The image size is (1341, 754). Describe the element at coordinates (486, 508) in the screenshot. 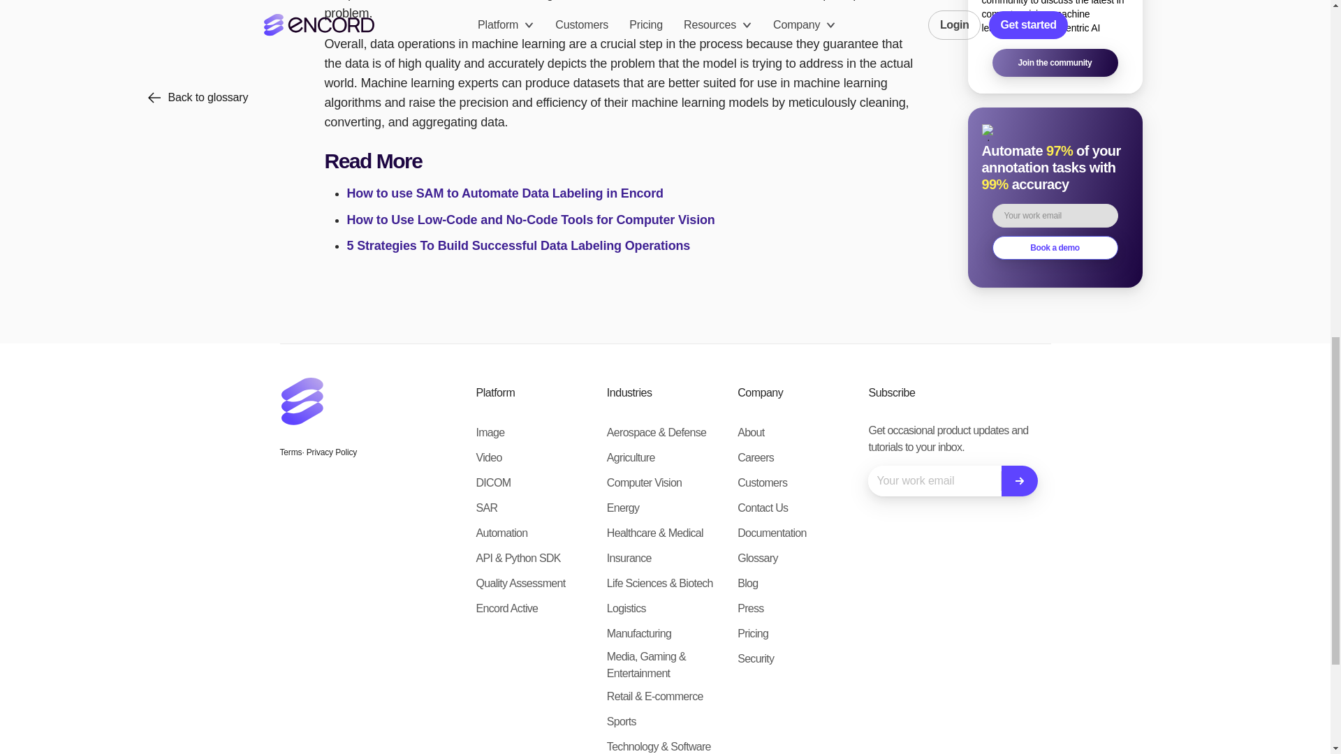

I see `SAR` at that location.